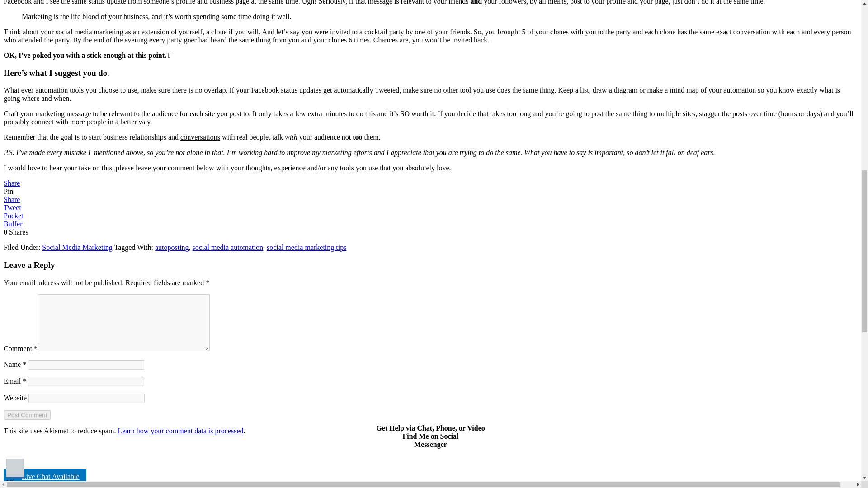  I want to click on Buffer, so click(13, 224).